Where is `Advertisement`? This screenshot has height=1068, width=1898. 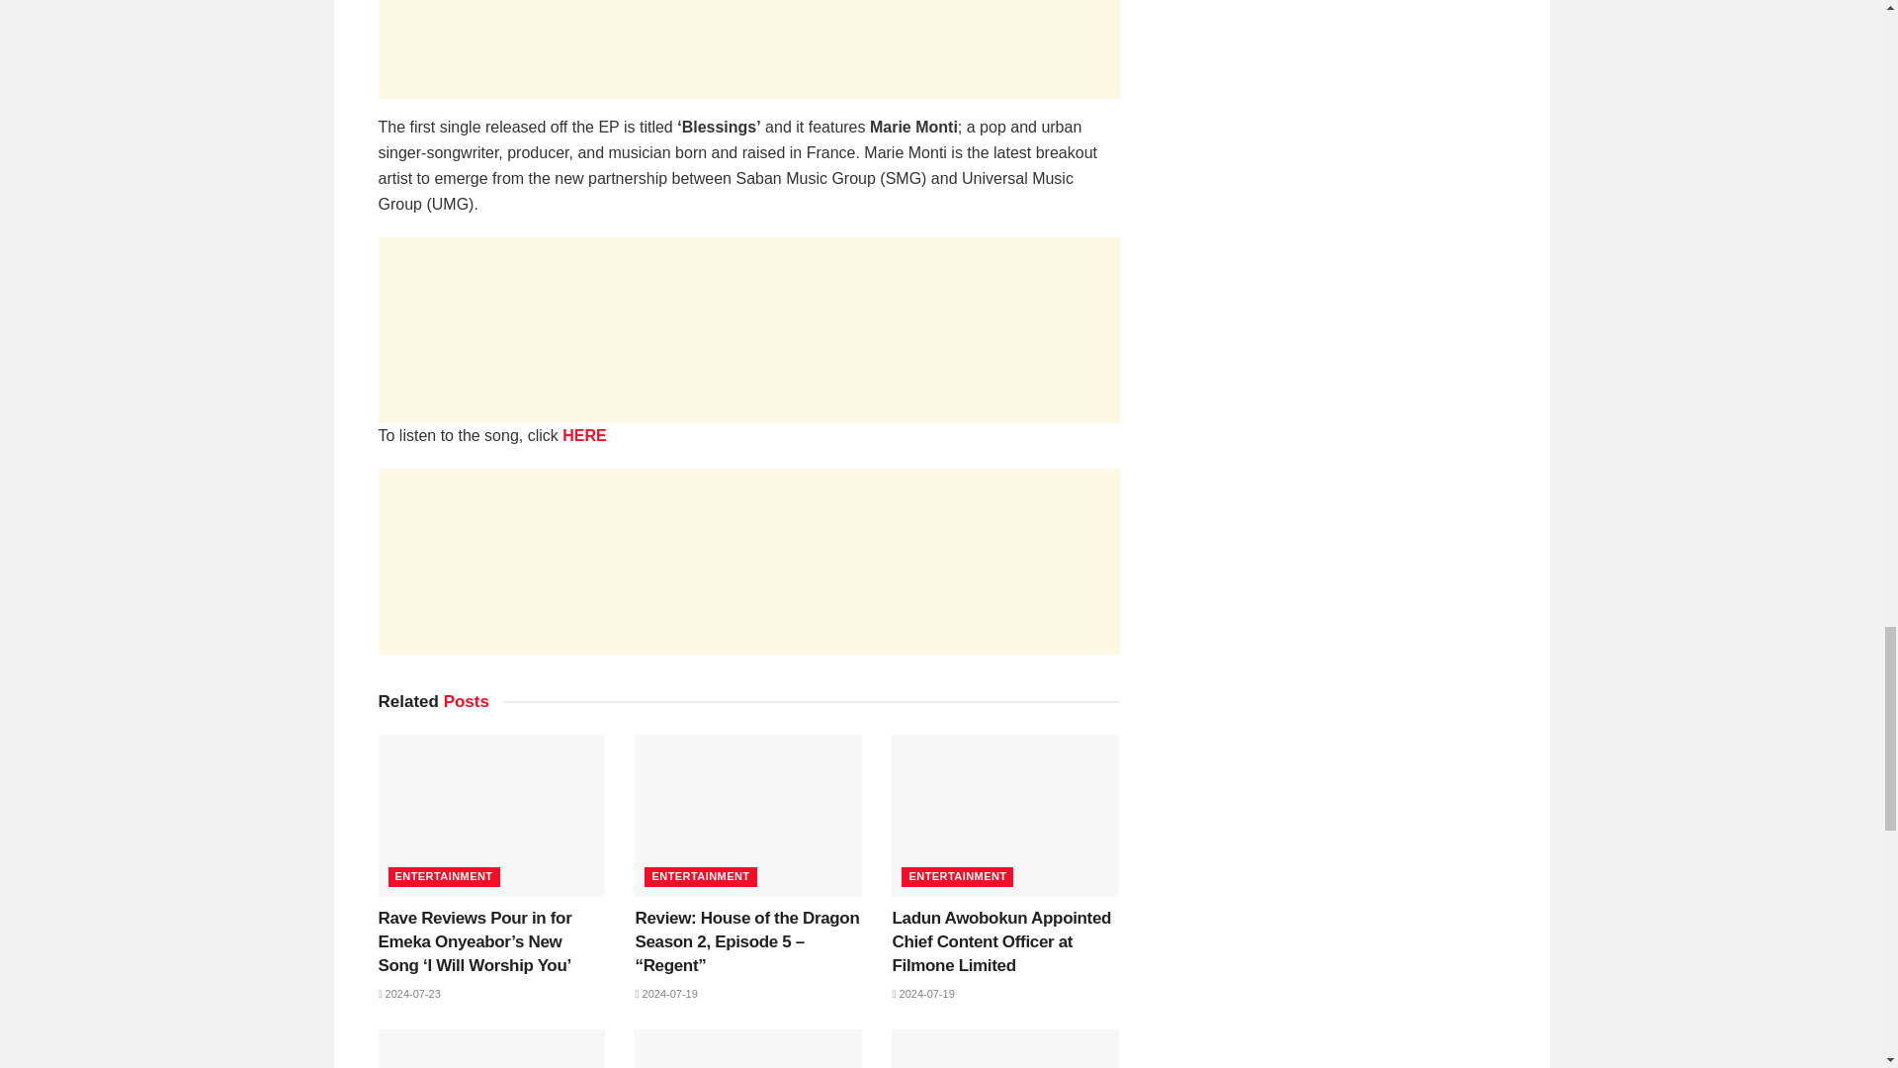 Advertisement is located at coordinates (748, 562).